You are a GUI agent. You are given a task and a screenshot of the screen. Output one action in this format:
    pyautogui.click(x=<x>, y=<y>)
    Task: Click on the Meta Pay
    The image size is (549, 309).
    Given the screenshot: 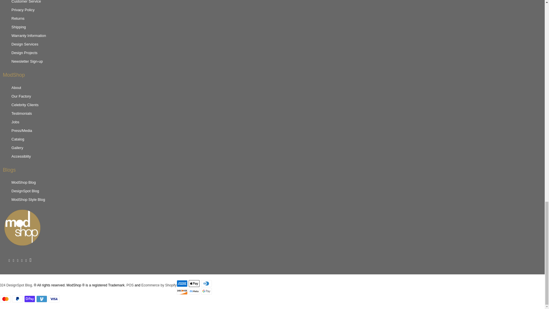 What is the action you would take?
    pyautogui.click(x=194, y=291)
    